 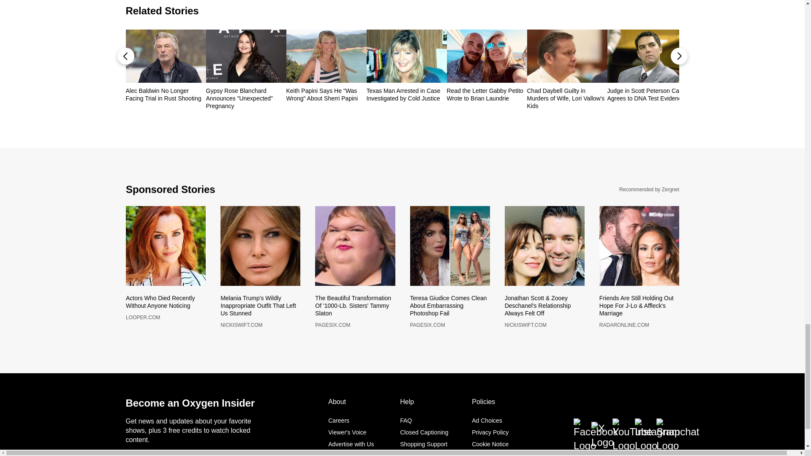 What do you see at coordinates (166, 95) in the screenshot?
I see `Alec Baldwin No Longer Facing Trial in Rust Shooting` at bounding box center [166, 95].